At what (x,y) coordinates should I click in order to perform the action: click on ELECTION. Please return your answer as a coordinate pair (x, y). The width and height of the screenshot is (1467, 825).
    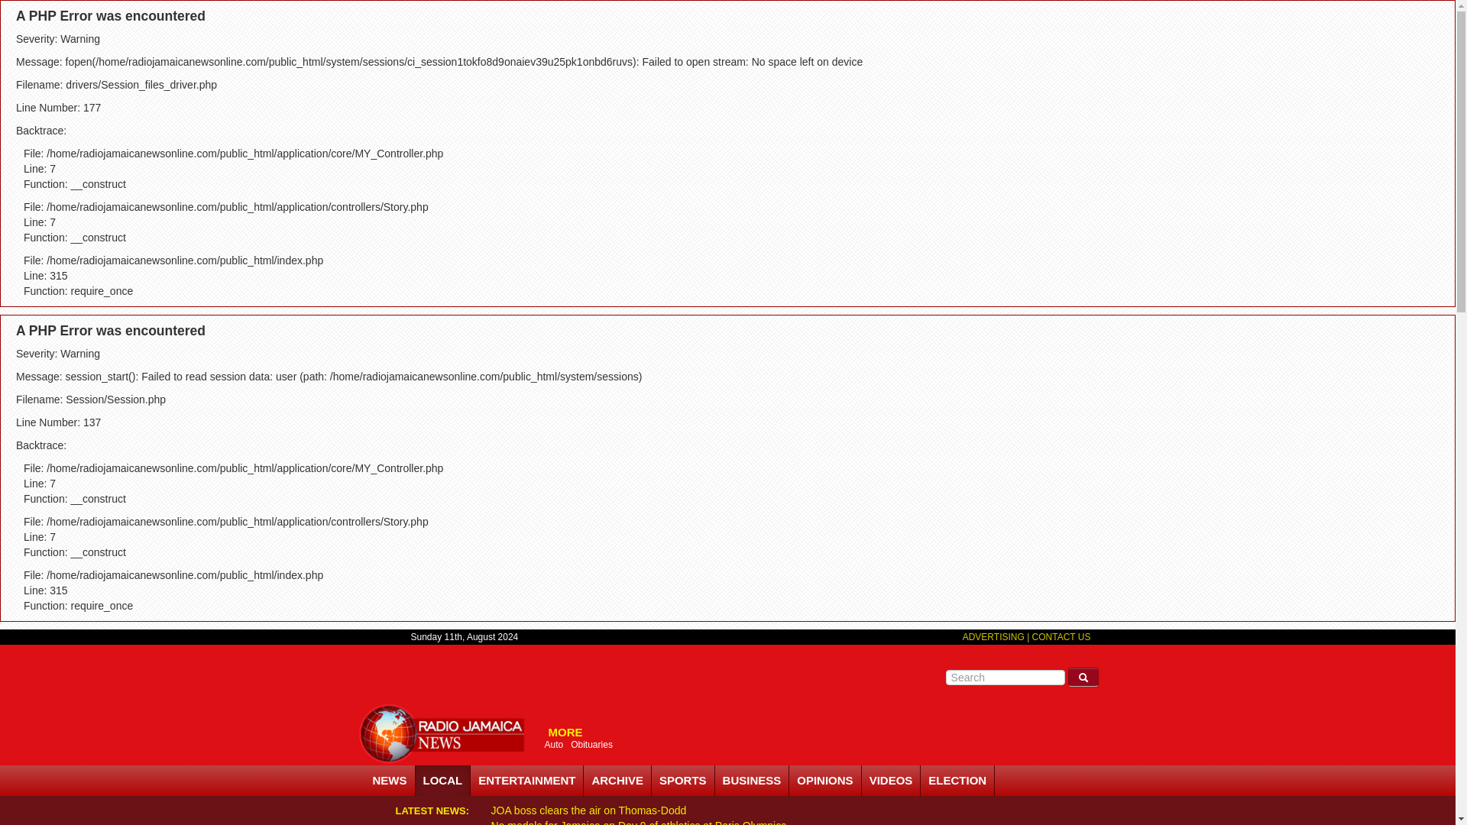
    Looking at the image, I should click on (957, 781).